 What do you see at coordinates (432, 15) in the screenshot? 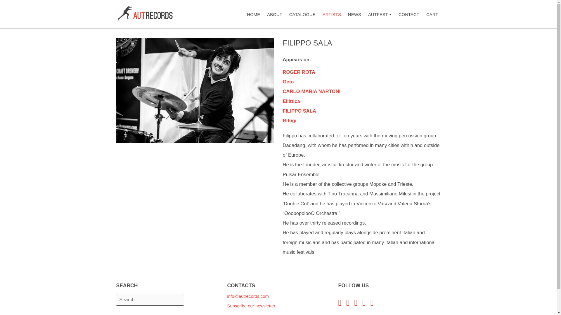
I see `CONTACT` at bounding box center [432, 15].